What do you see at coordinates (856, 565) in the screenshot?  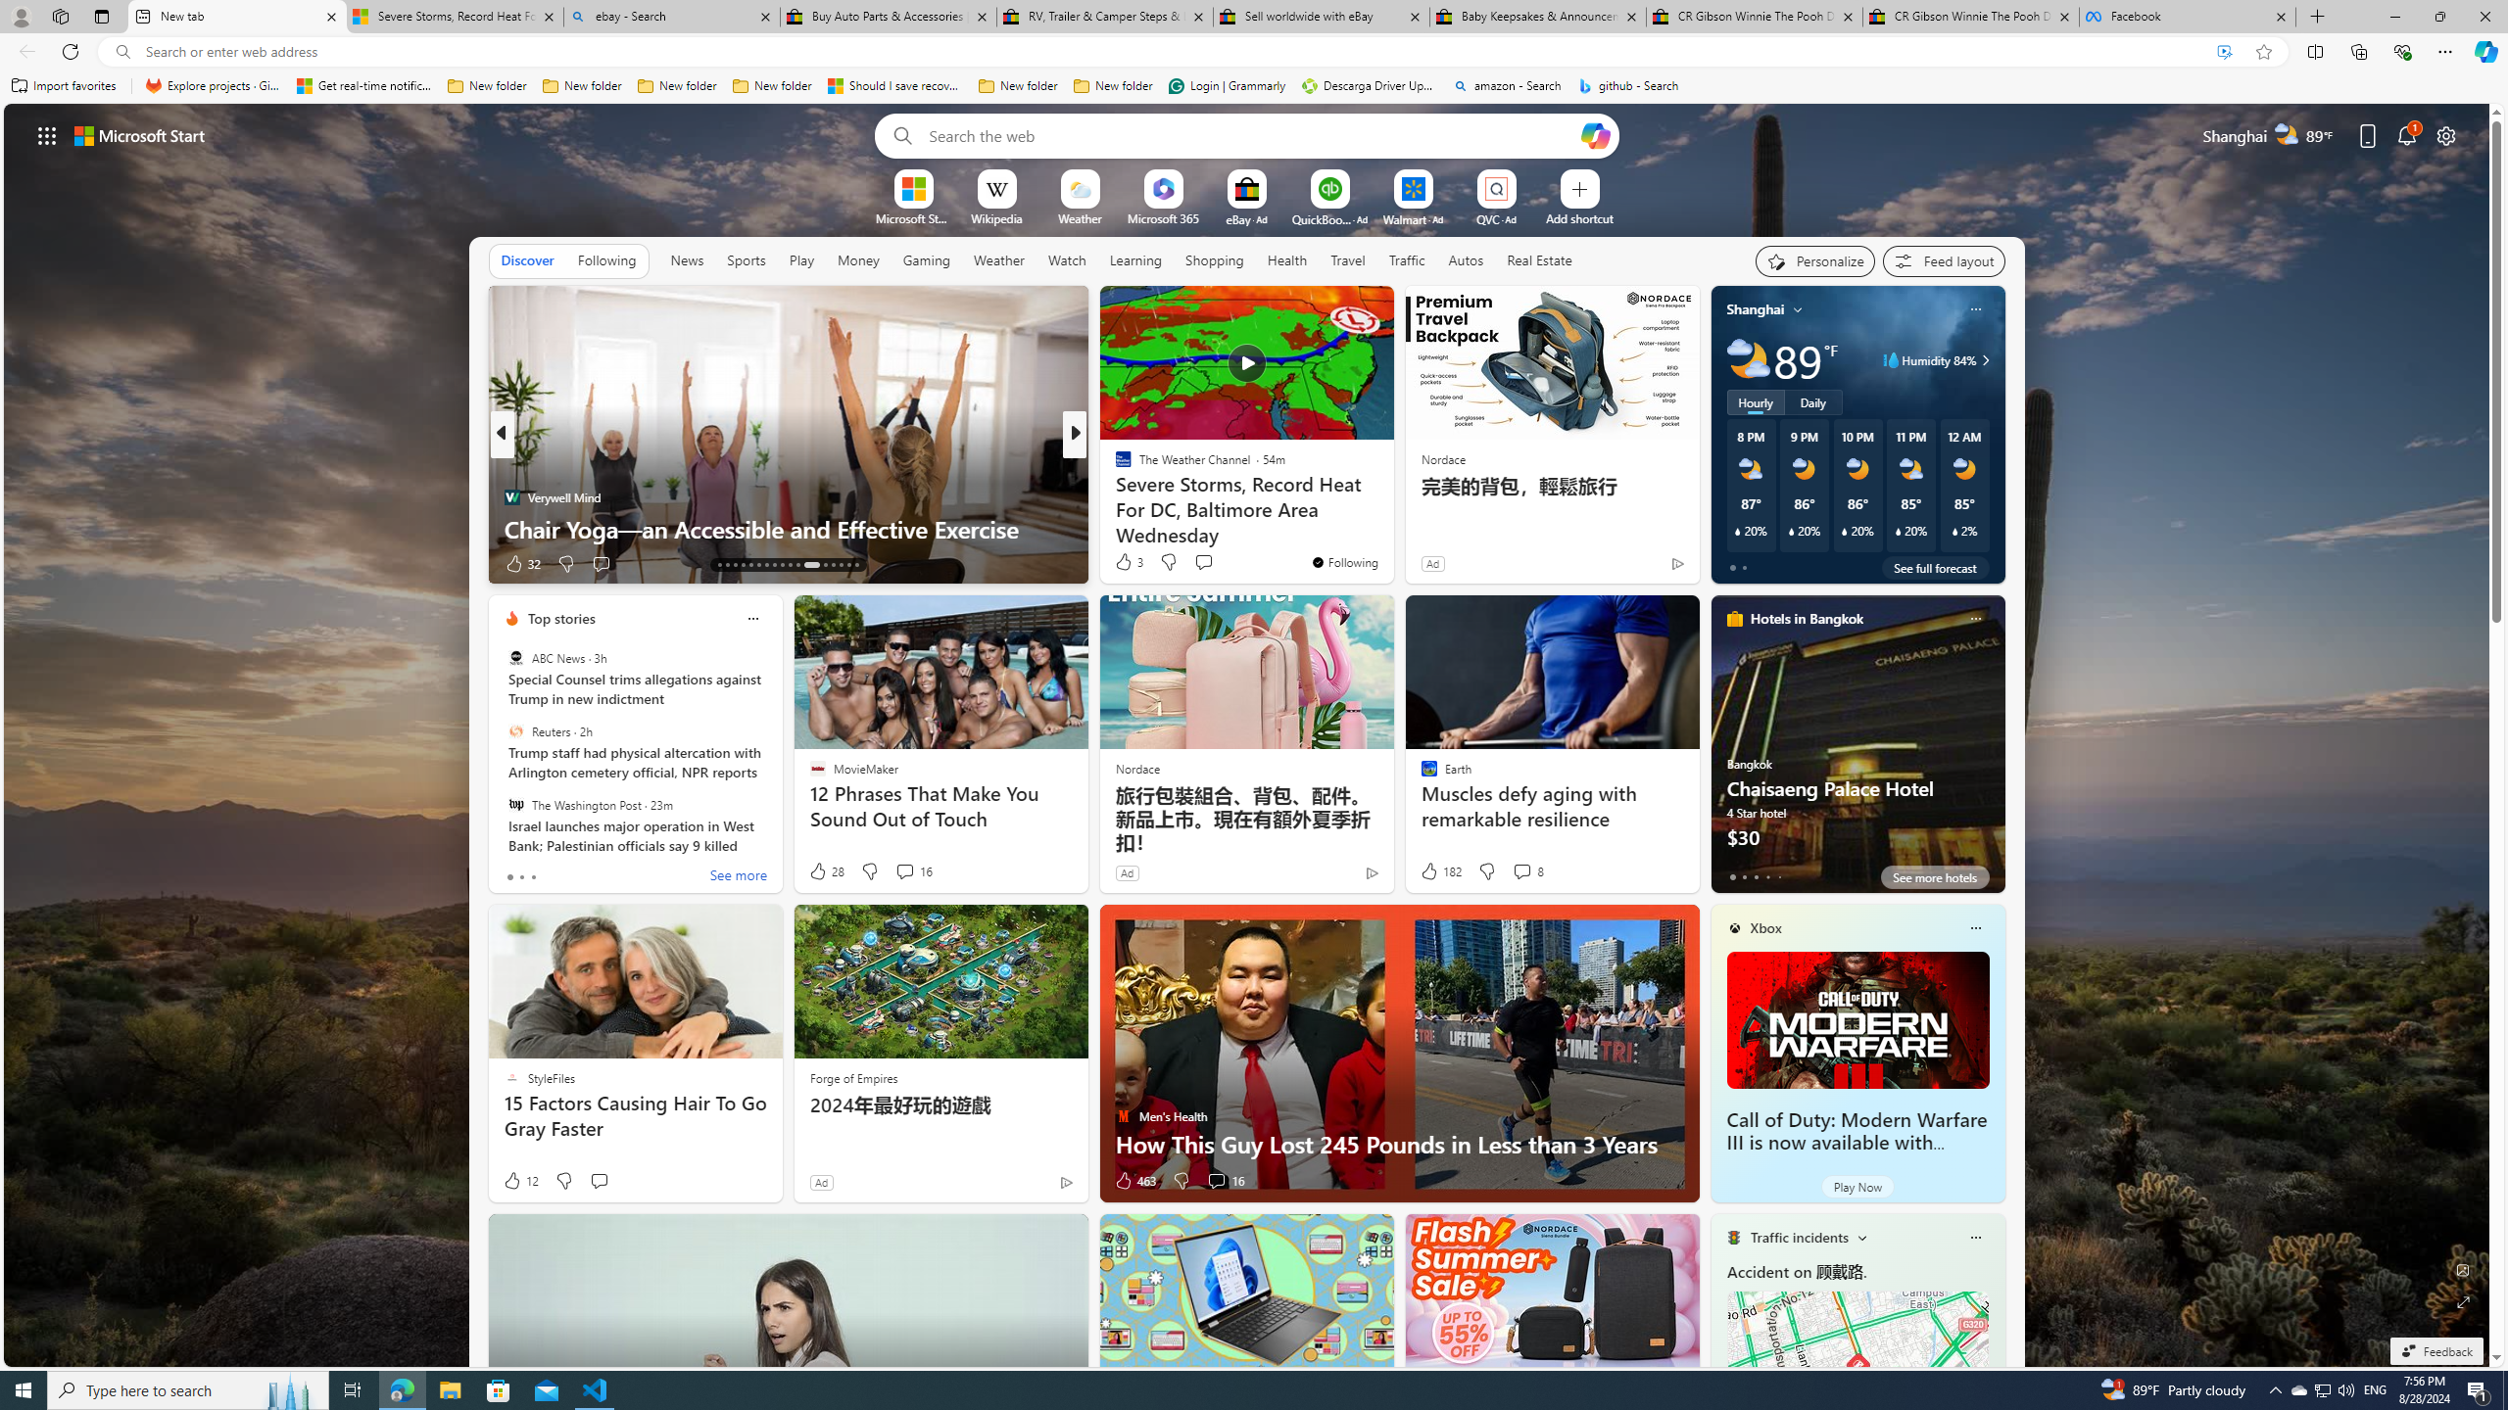 I see `AutomationID: tab-29` at bounding box center [856, 565].